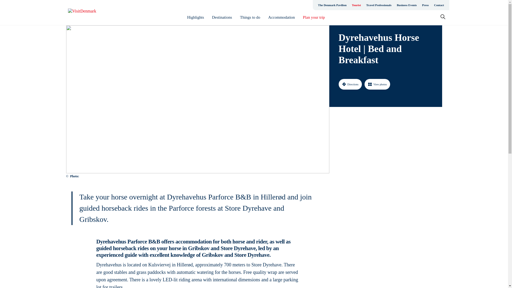 This screenshot has height=288, width=512. Describe the element at coordinates (89, 13) in the screenshot. I see `Go to homepage` at that location.